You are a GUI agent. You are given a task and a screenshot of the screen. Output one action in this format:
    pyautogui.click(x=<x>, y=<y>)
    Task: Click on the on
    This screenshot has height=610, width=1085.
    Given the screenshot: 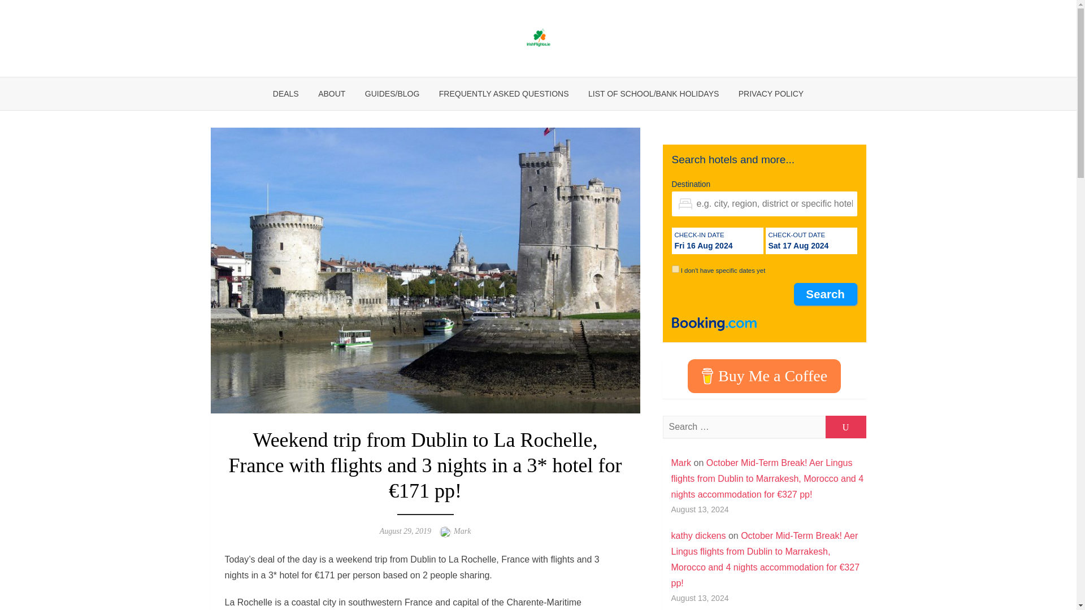 What is the action you would take?
    pyautogui.click(x=675, y=269)
    